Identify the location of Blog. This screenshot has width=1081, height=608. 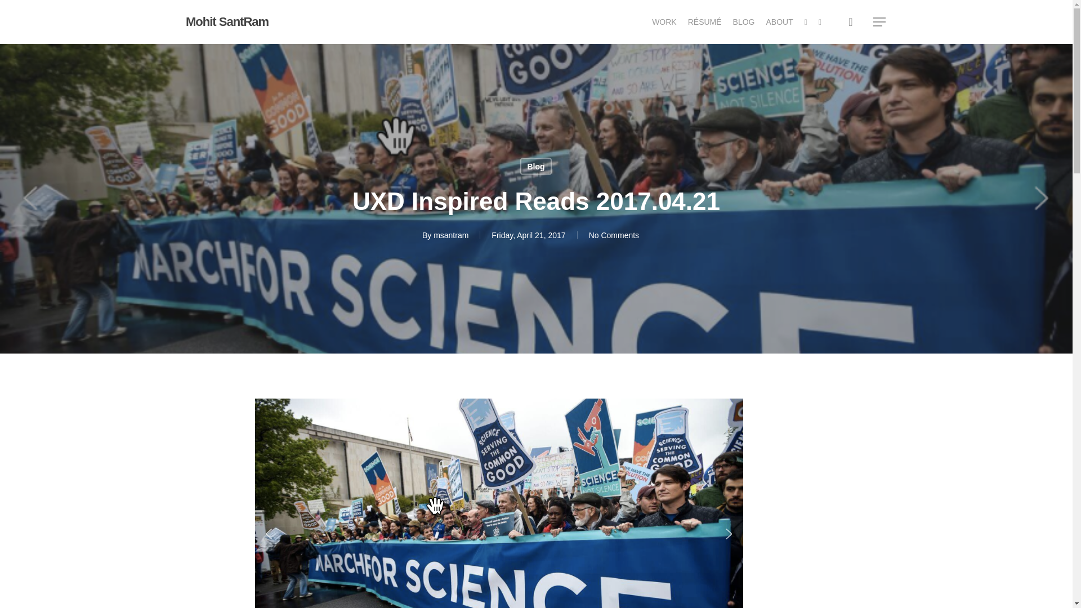
(535, 166).